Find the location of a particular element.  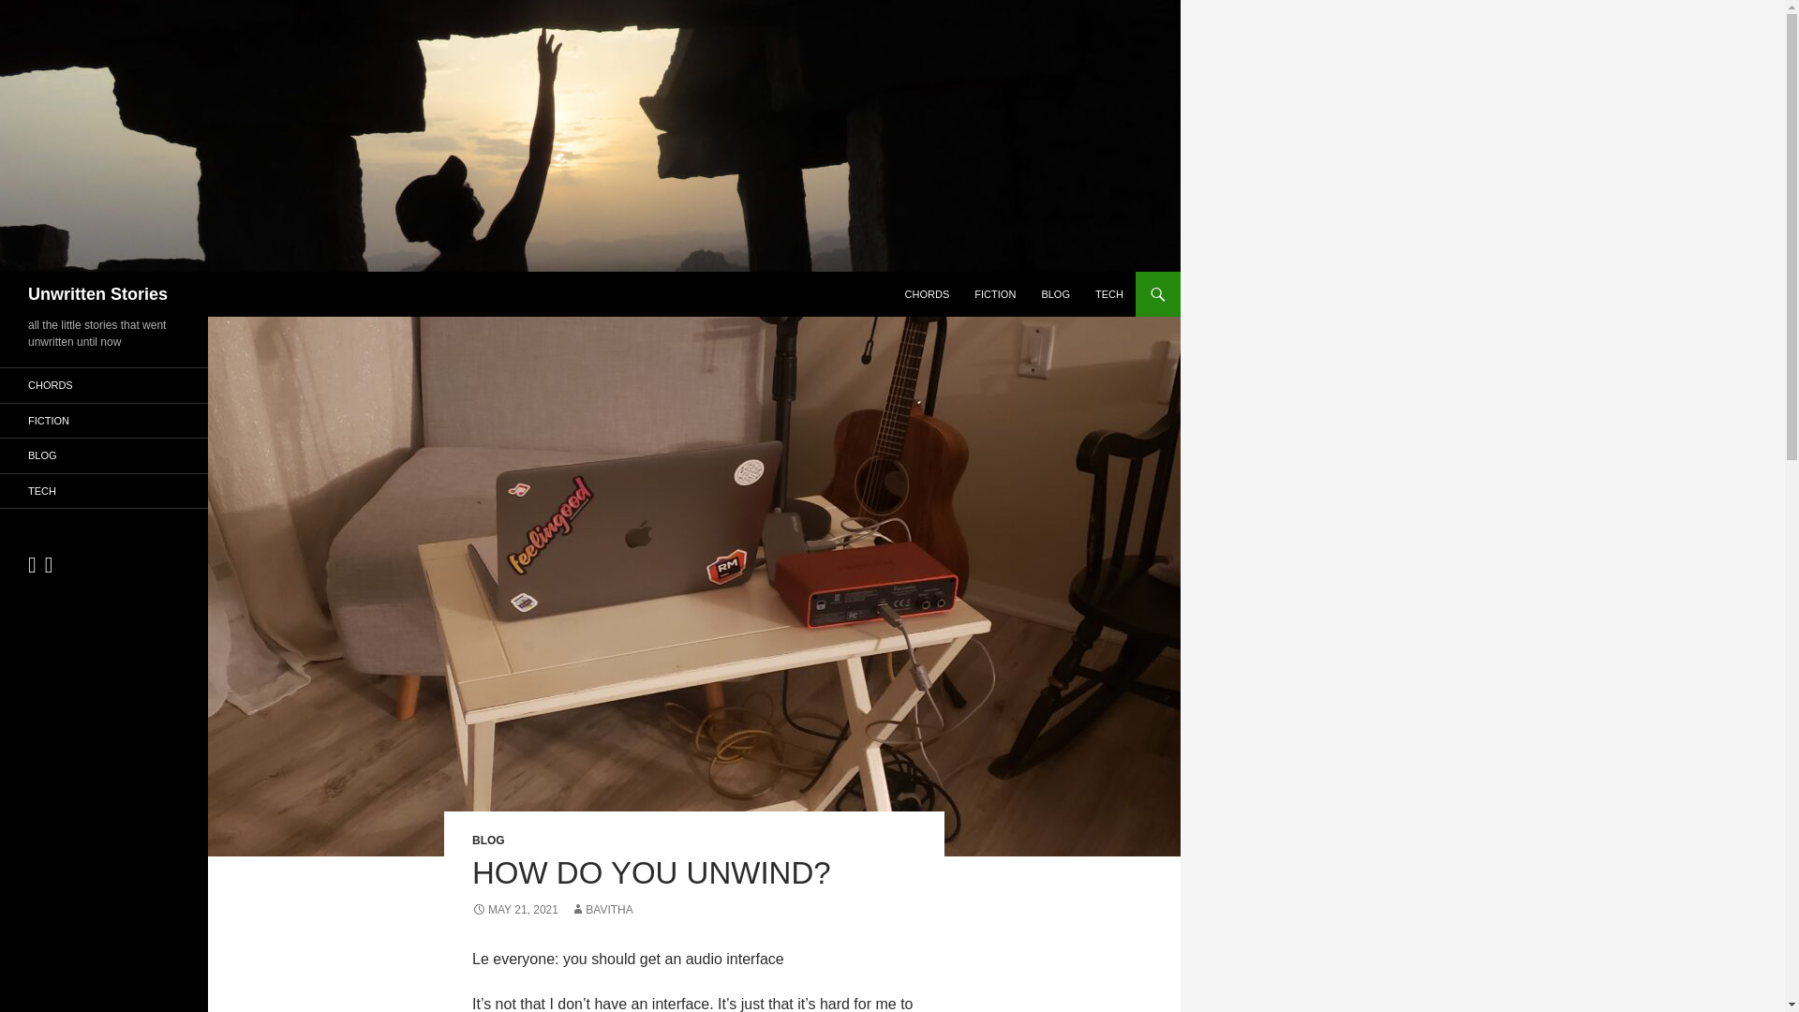

MAY 21, 2021 is located at coordinates (514, 910).